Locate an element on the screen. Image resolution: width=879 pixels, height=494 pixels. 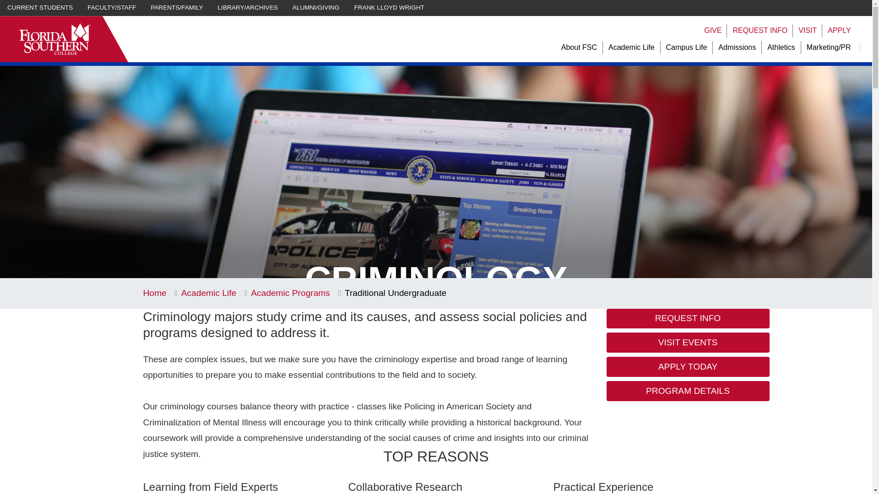
Campus Life is located at coordinates (687, 48).